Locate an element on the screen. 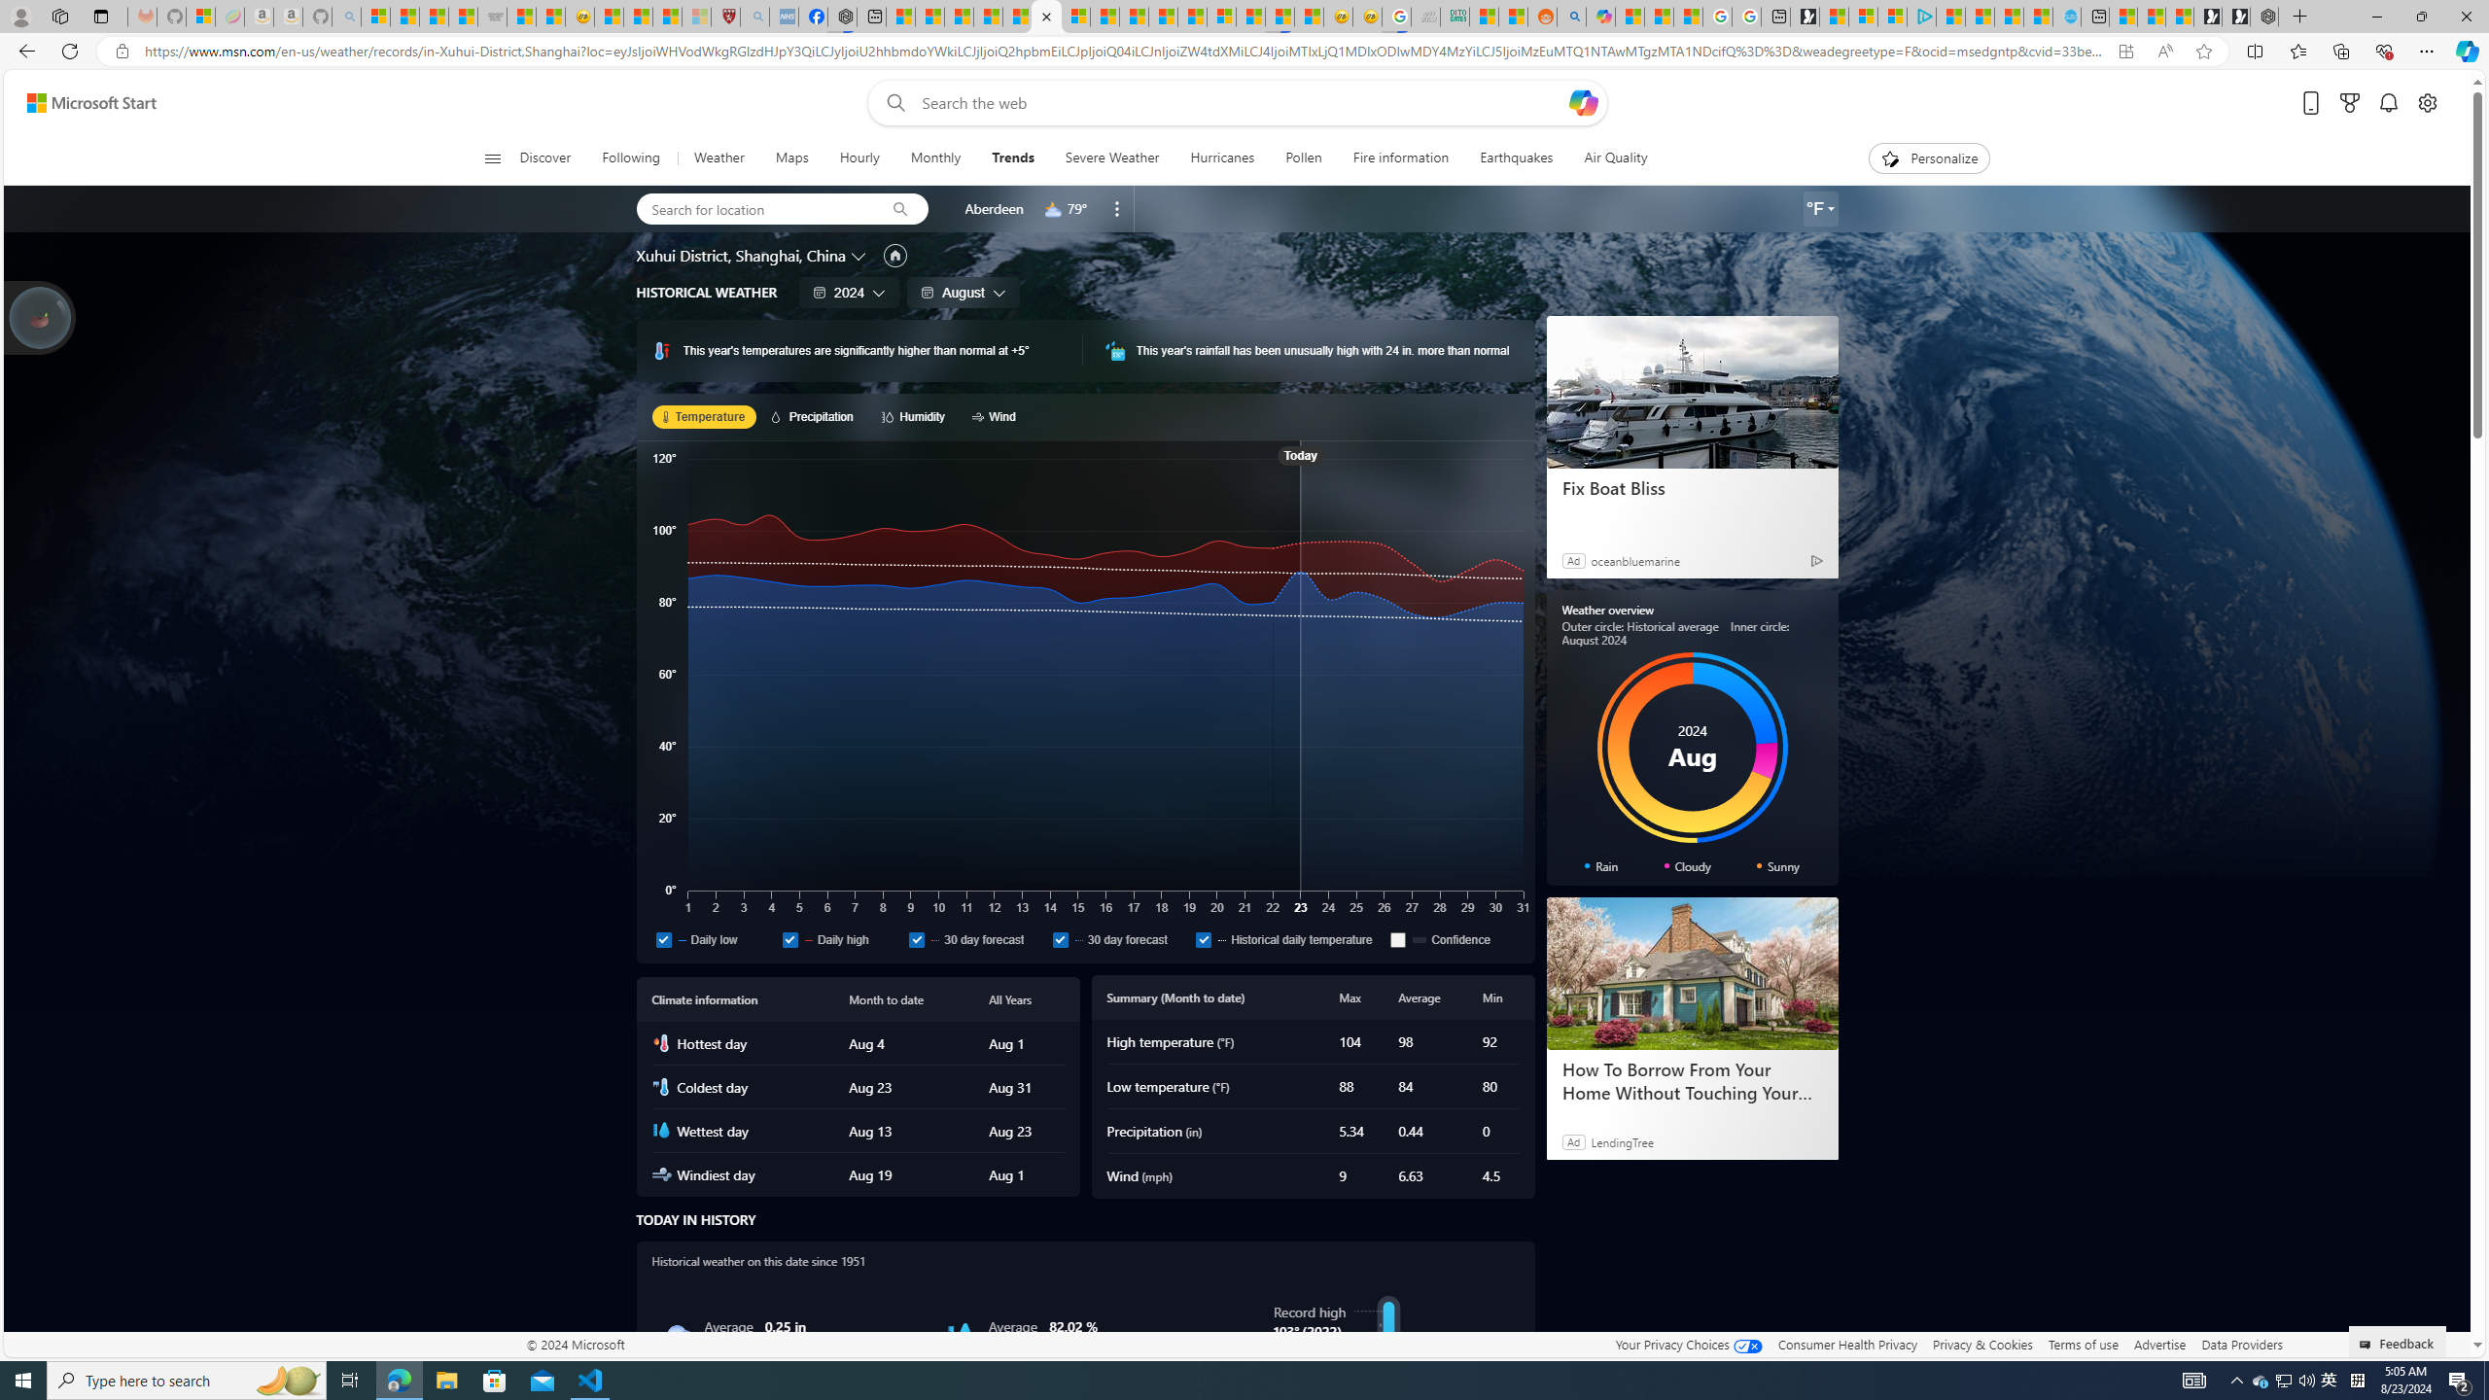  Fire information is located at coordinates (1400, 158).